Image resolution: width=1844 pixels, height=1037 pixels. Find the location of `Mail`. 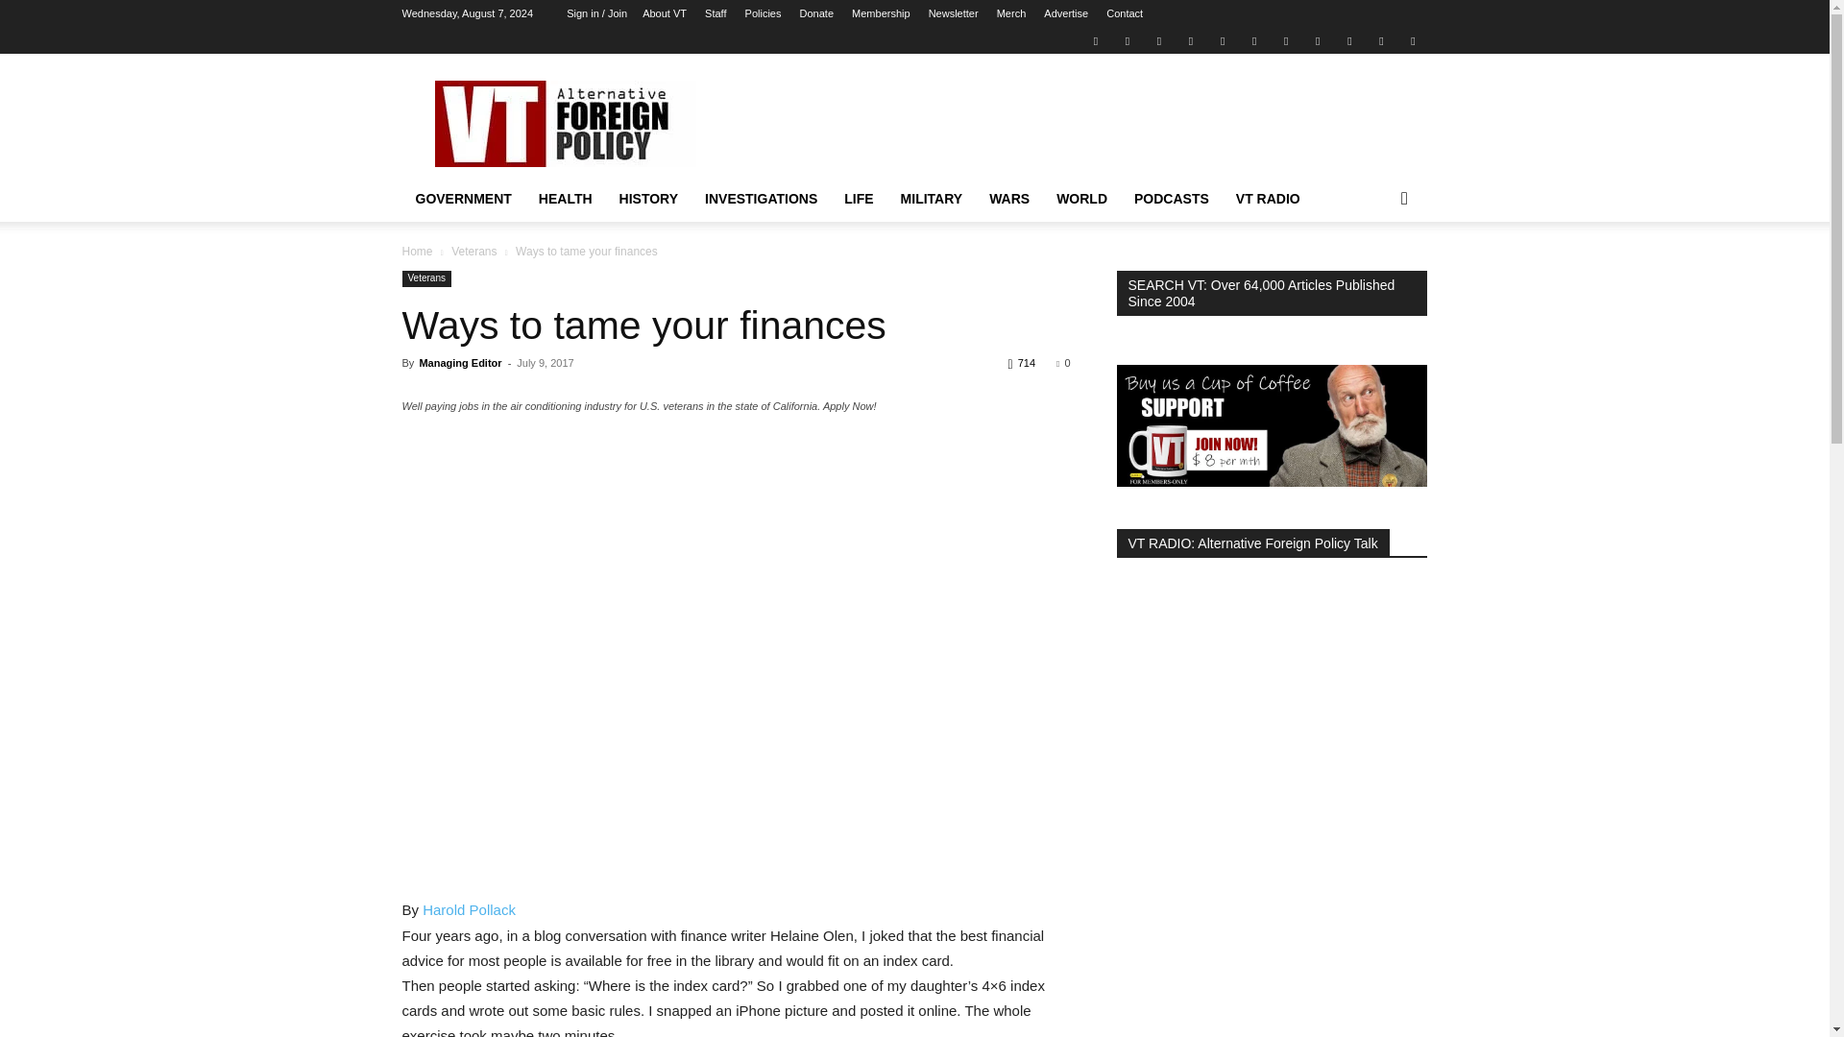

Mail is located at coordinates (1158, 40).